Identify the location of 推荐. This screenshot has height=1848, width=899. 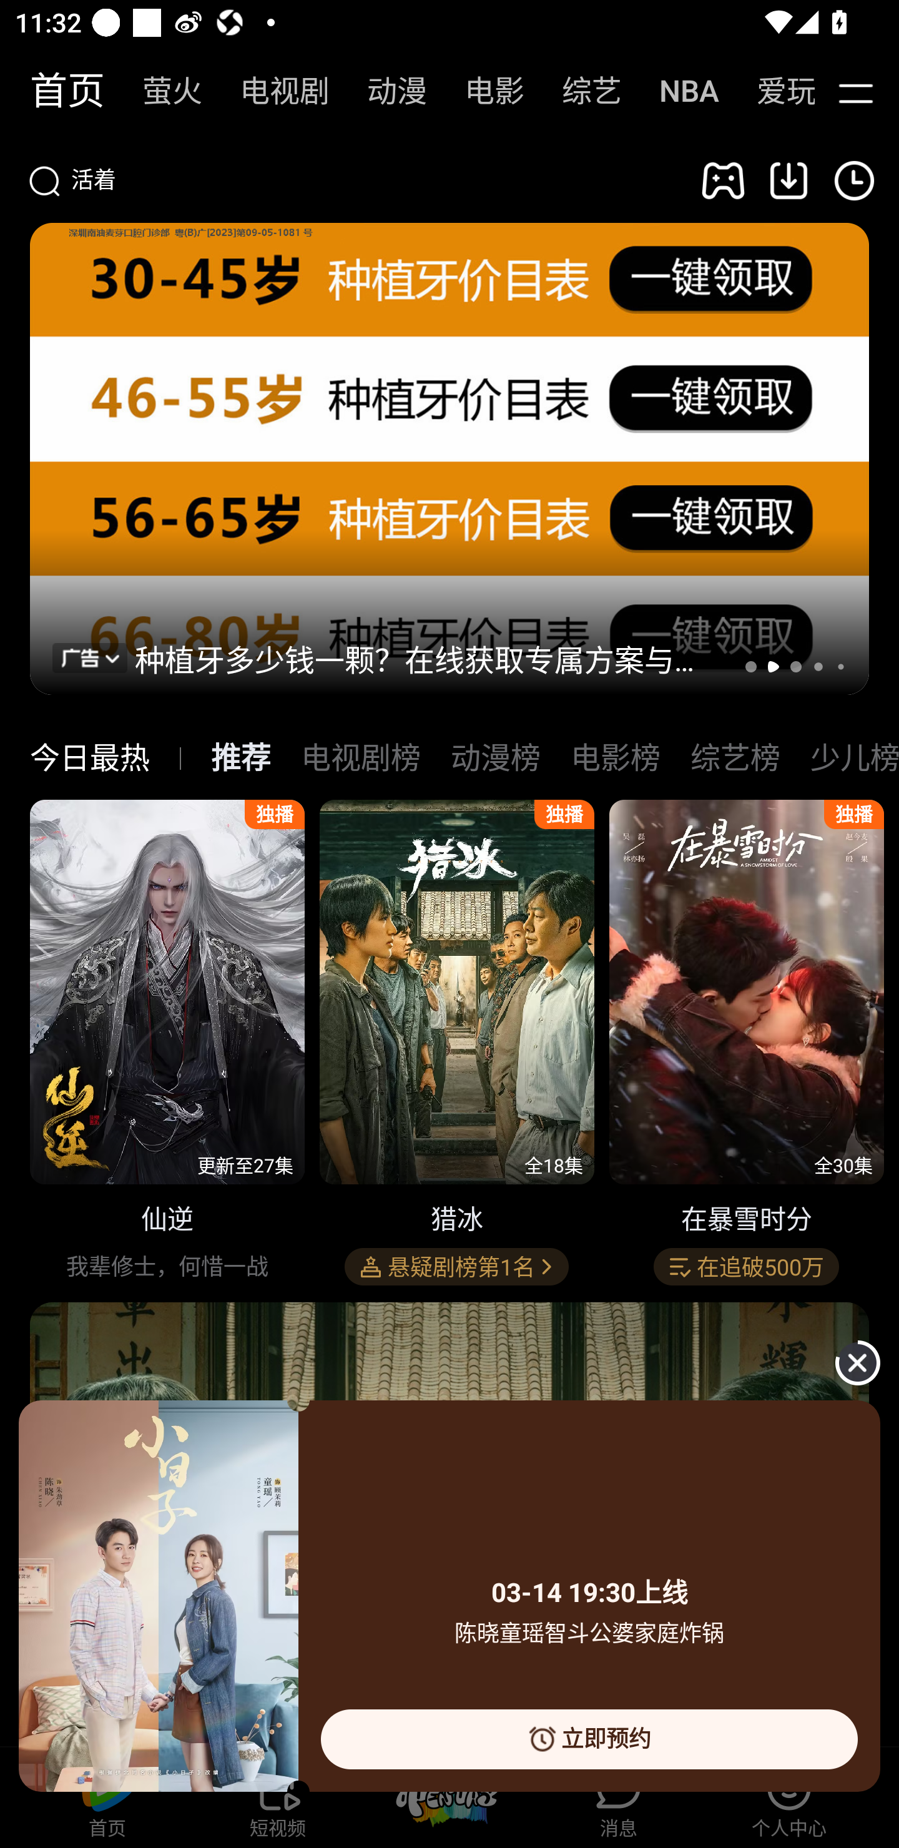
(241, 758).